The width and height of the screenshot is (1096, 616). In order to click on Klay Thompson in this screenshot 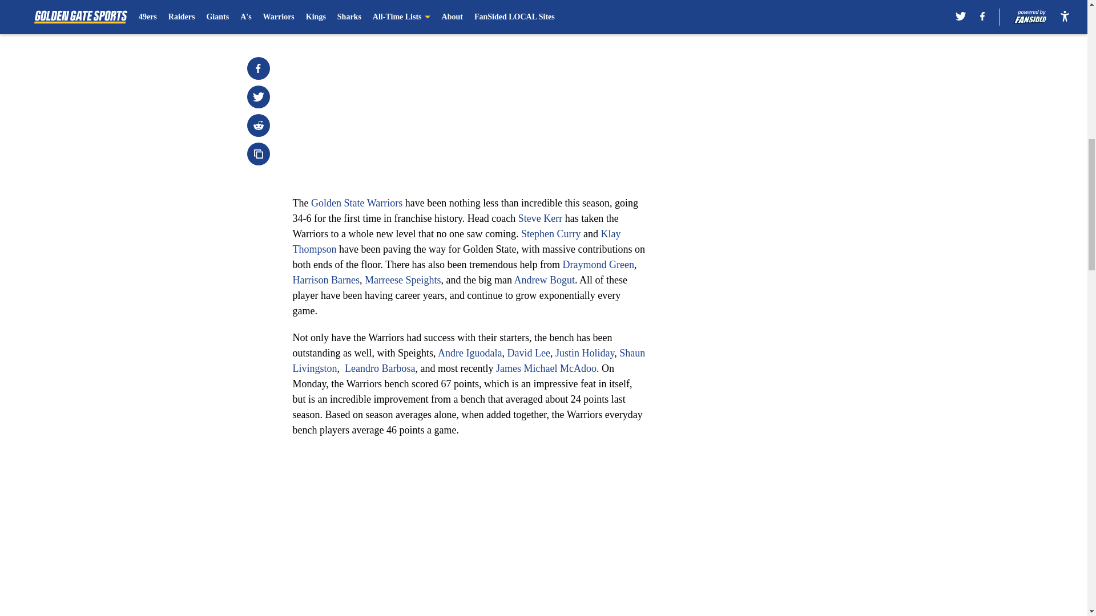, I will do `click(456, 241)`.